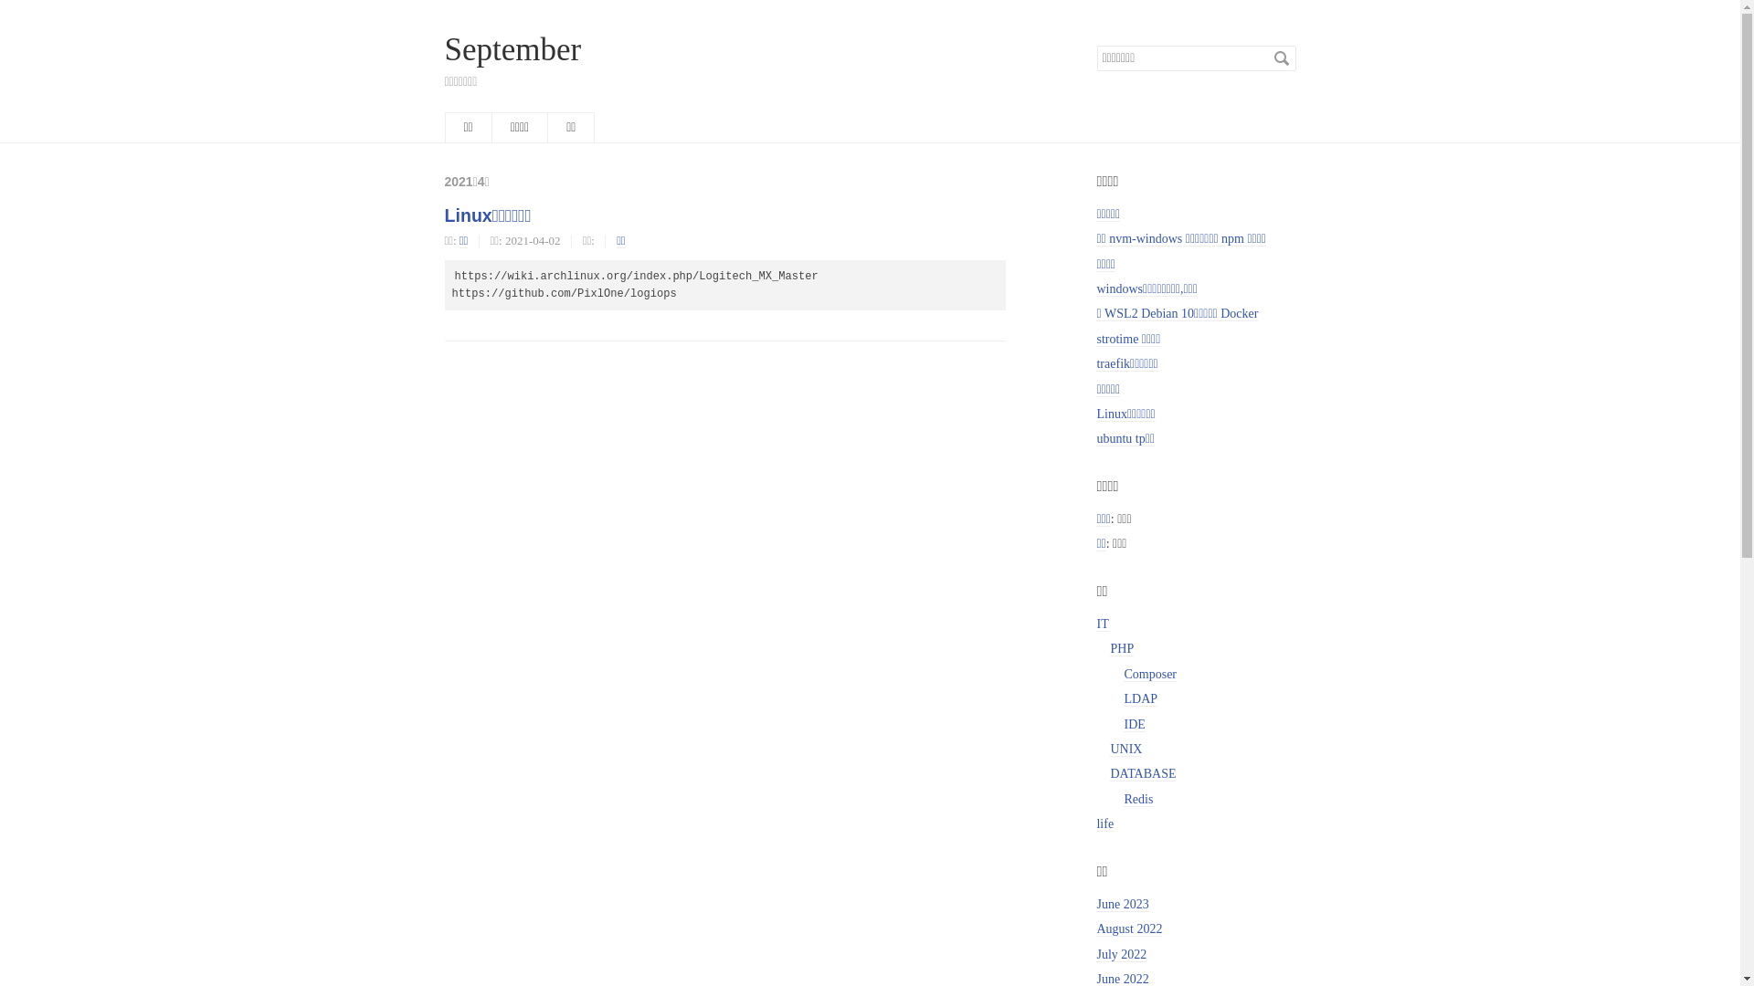  I want to click on LDAP, so click(1140, 699).